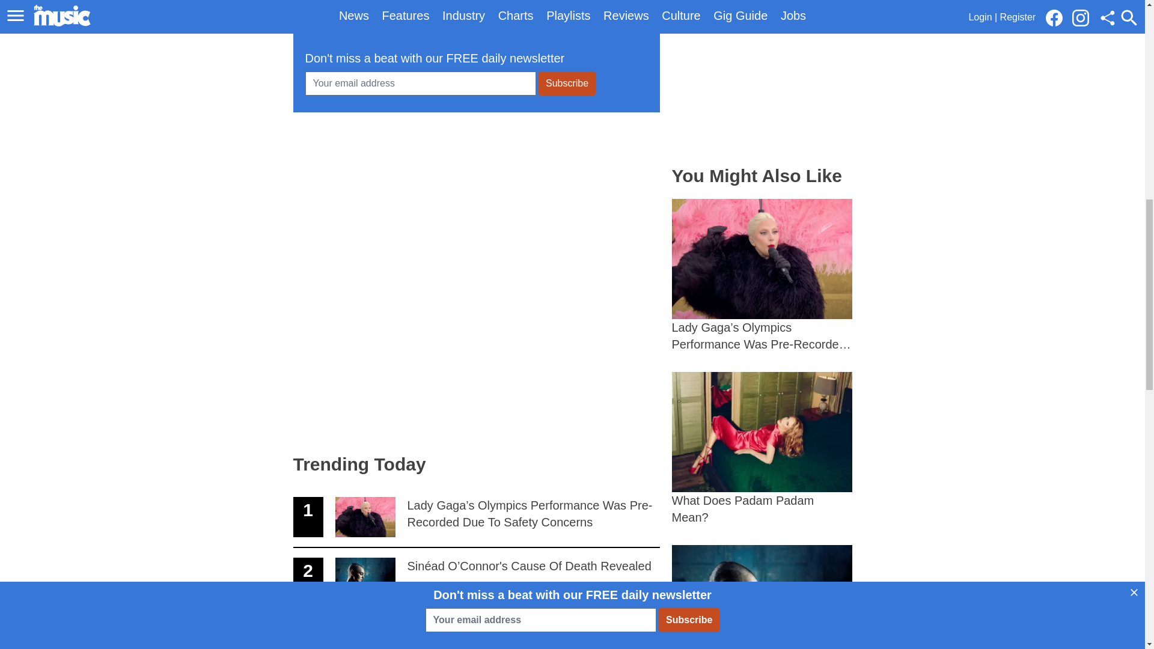 The height and width of the screenshot is (649, 1154). What do you see at coordinates (476, 629) in the screenshot?
I see `3rd party ad content` at bounding box center [476, 629].